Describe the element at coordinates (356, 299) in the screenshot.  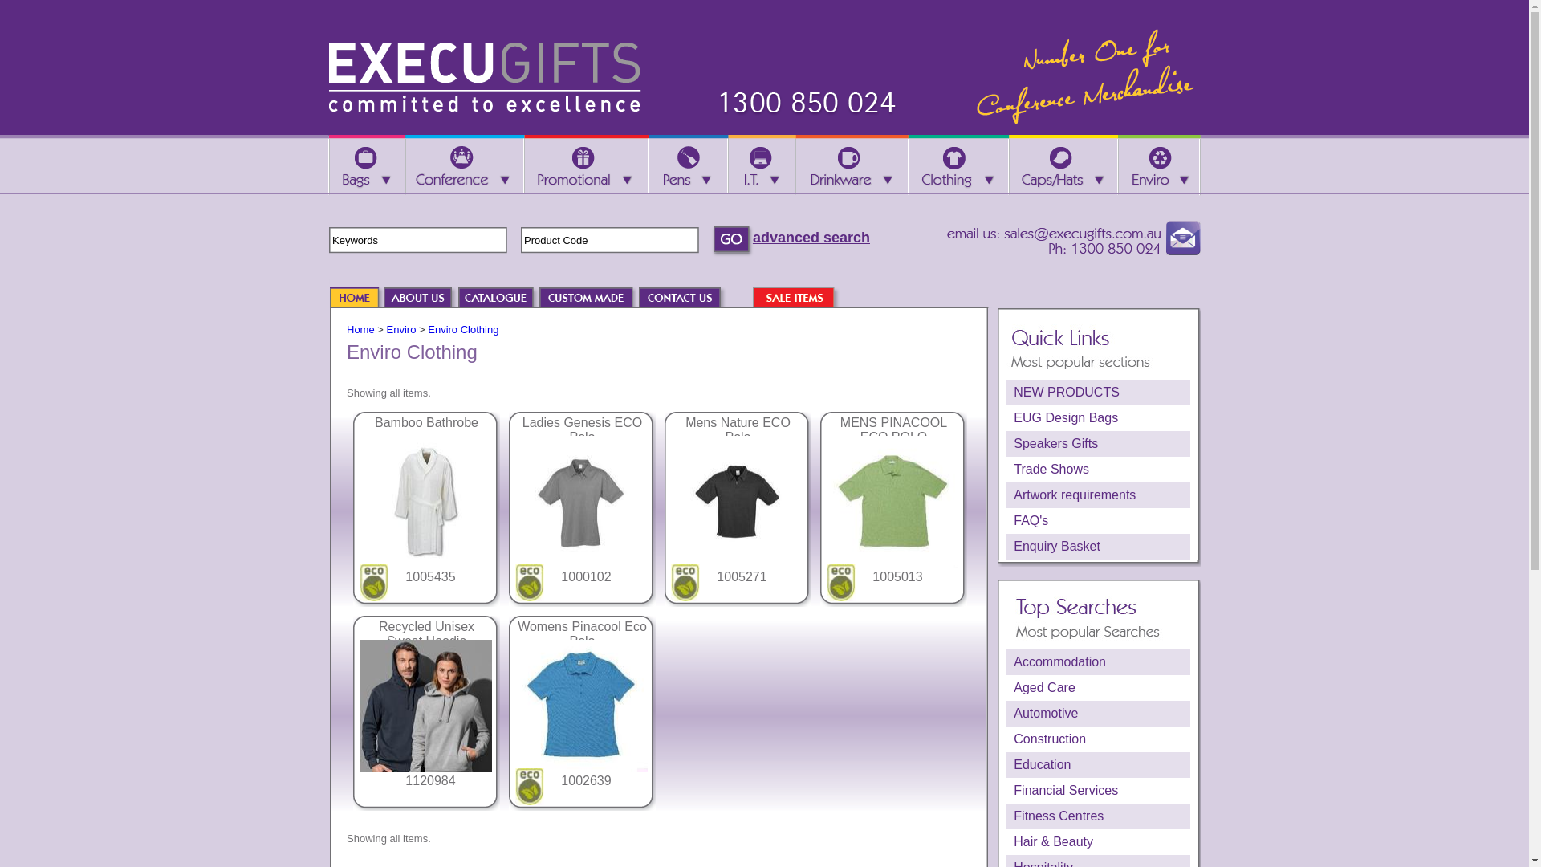
I see `HOME` at that location.